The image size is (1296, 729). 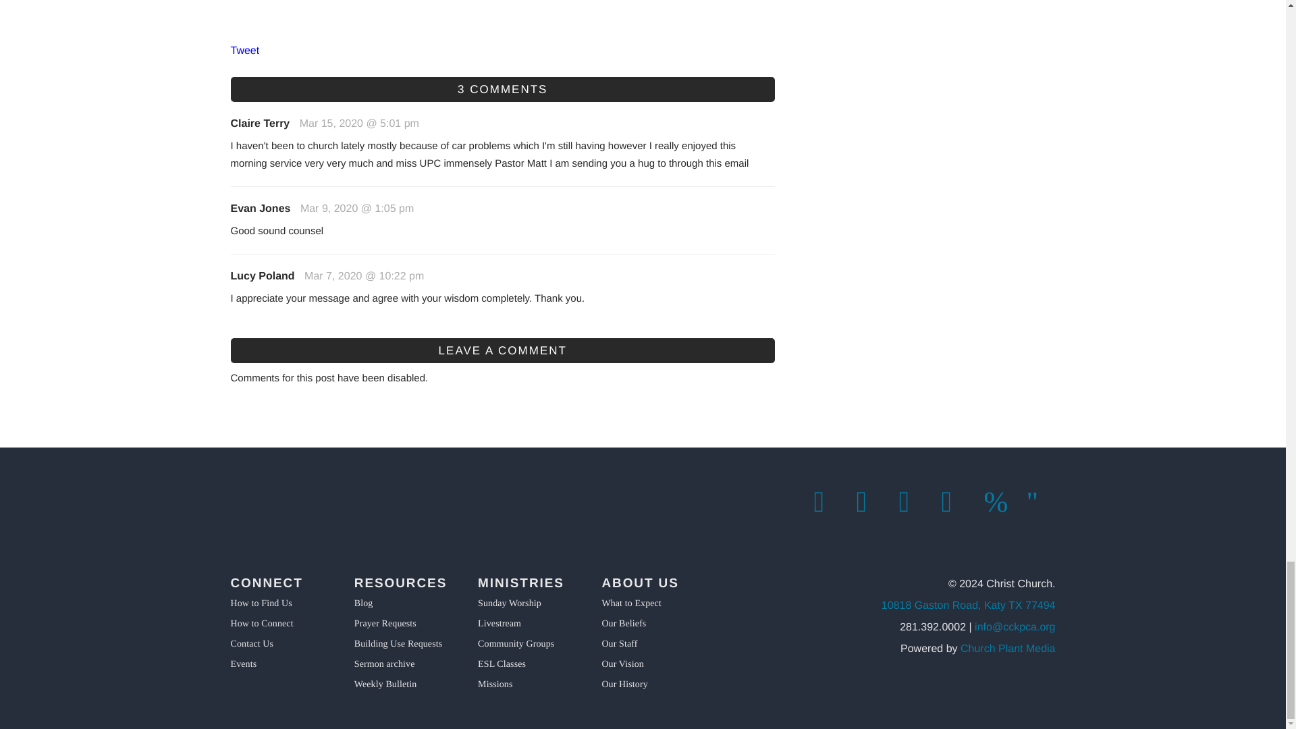 I want to click on rss, so click(x=1040, y=502).